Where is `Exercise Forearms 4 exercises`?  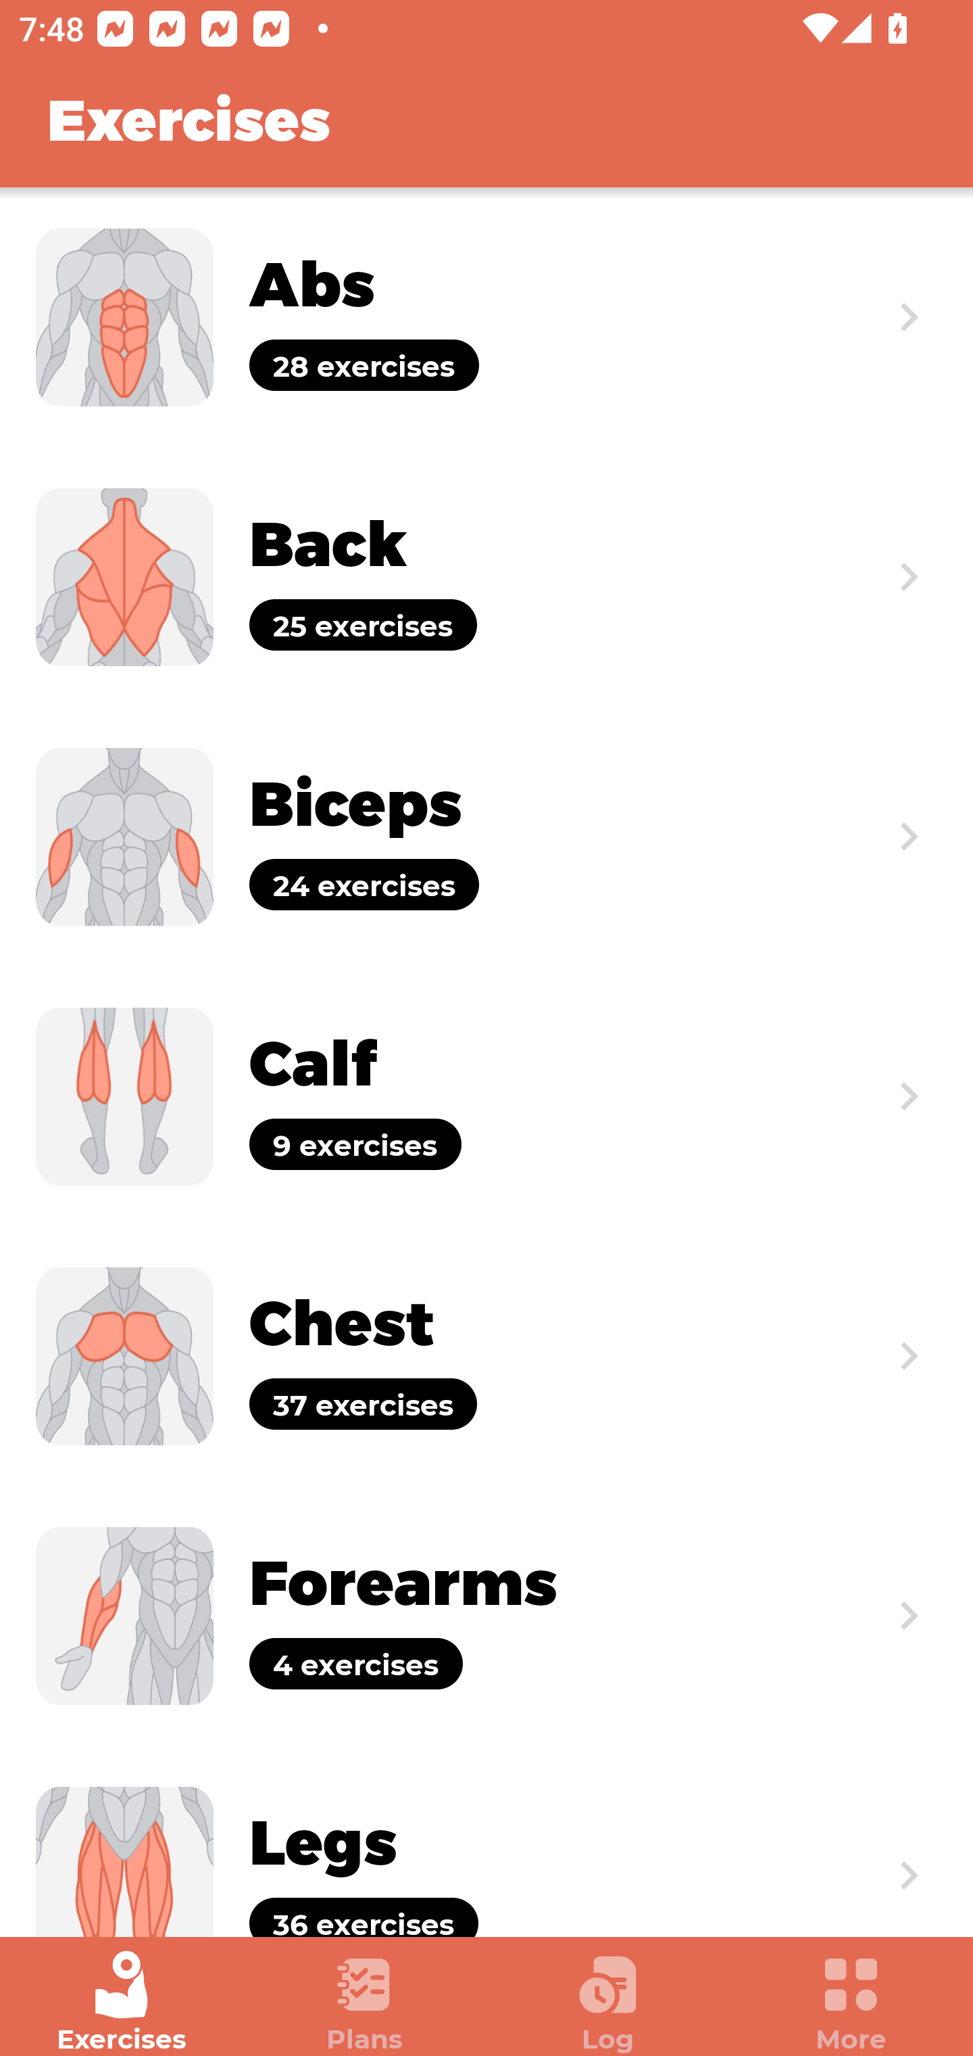
Exercise Forearms 4 exercises is located at coordinates (487, 1615).